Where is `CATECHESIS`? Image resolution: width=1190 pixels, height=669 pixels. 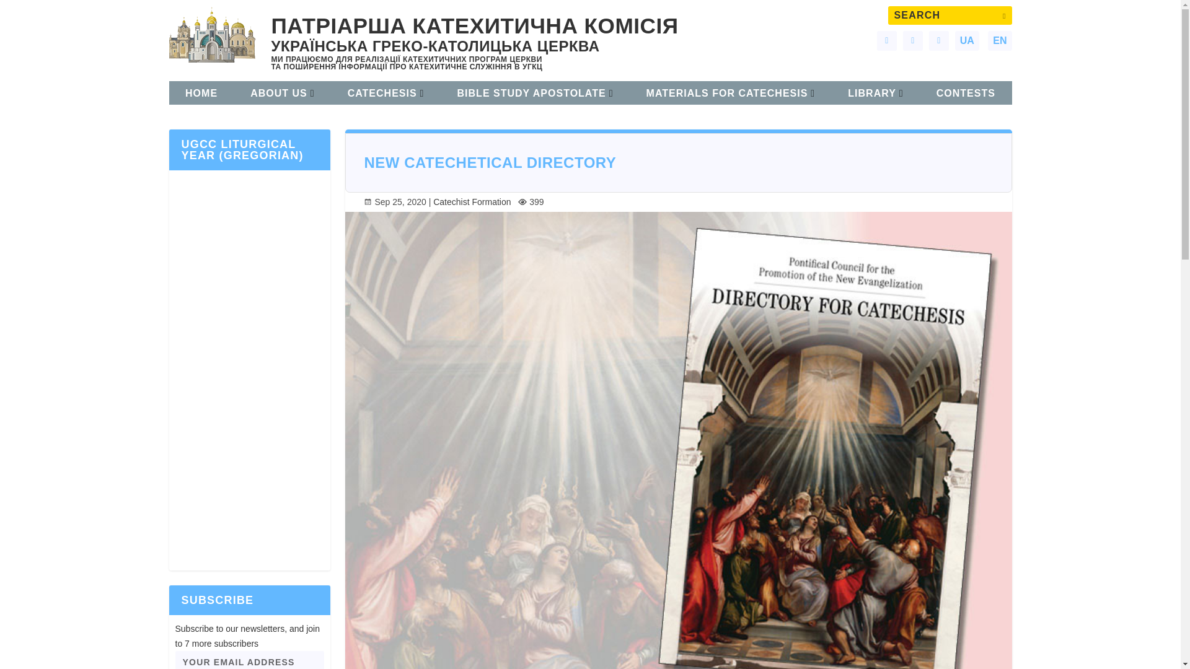
CATECHESIS is located at coordinates (386, 94).